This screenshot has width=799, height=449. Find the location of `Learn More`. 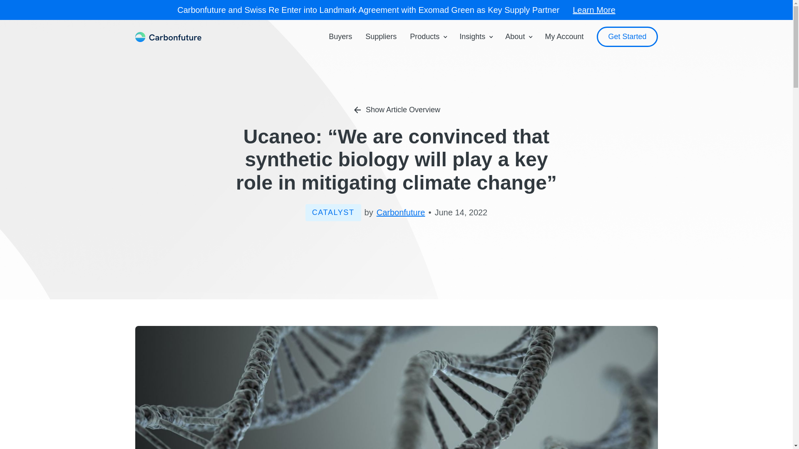

Learn More is located at coordinates (594, 10).